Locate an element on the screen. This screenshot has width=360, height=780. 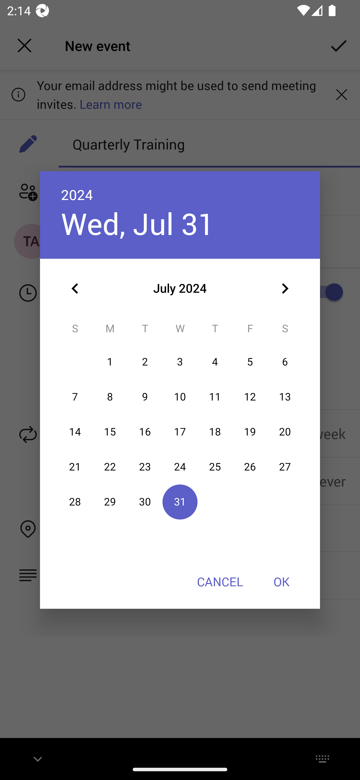
11 11 July 2024 is located at coordinates (215, 397).